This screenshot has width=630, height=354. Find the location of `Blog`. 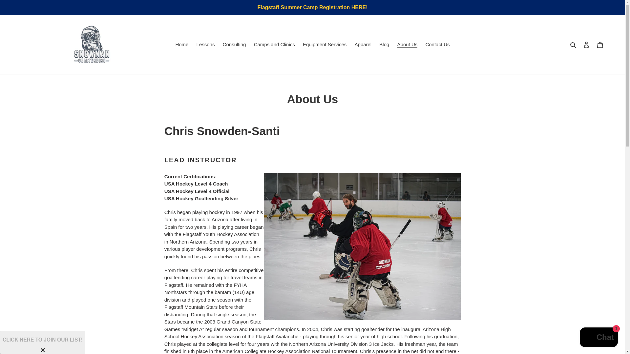

Blog is located at coordinates (384, 45).